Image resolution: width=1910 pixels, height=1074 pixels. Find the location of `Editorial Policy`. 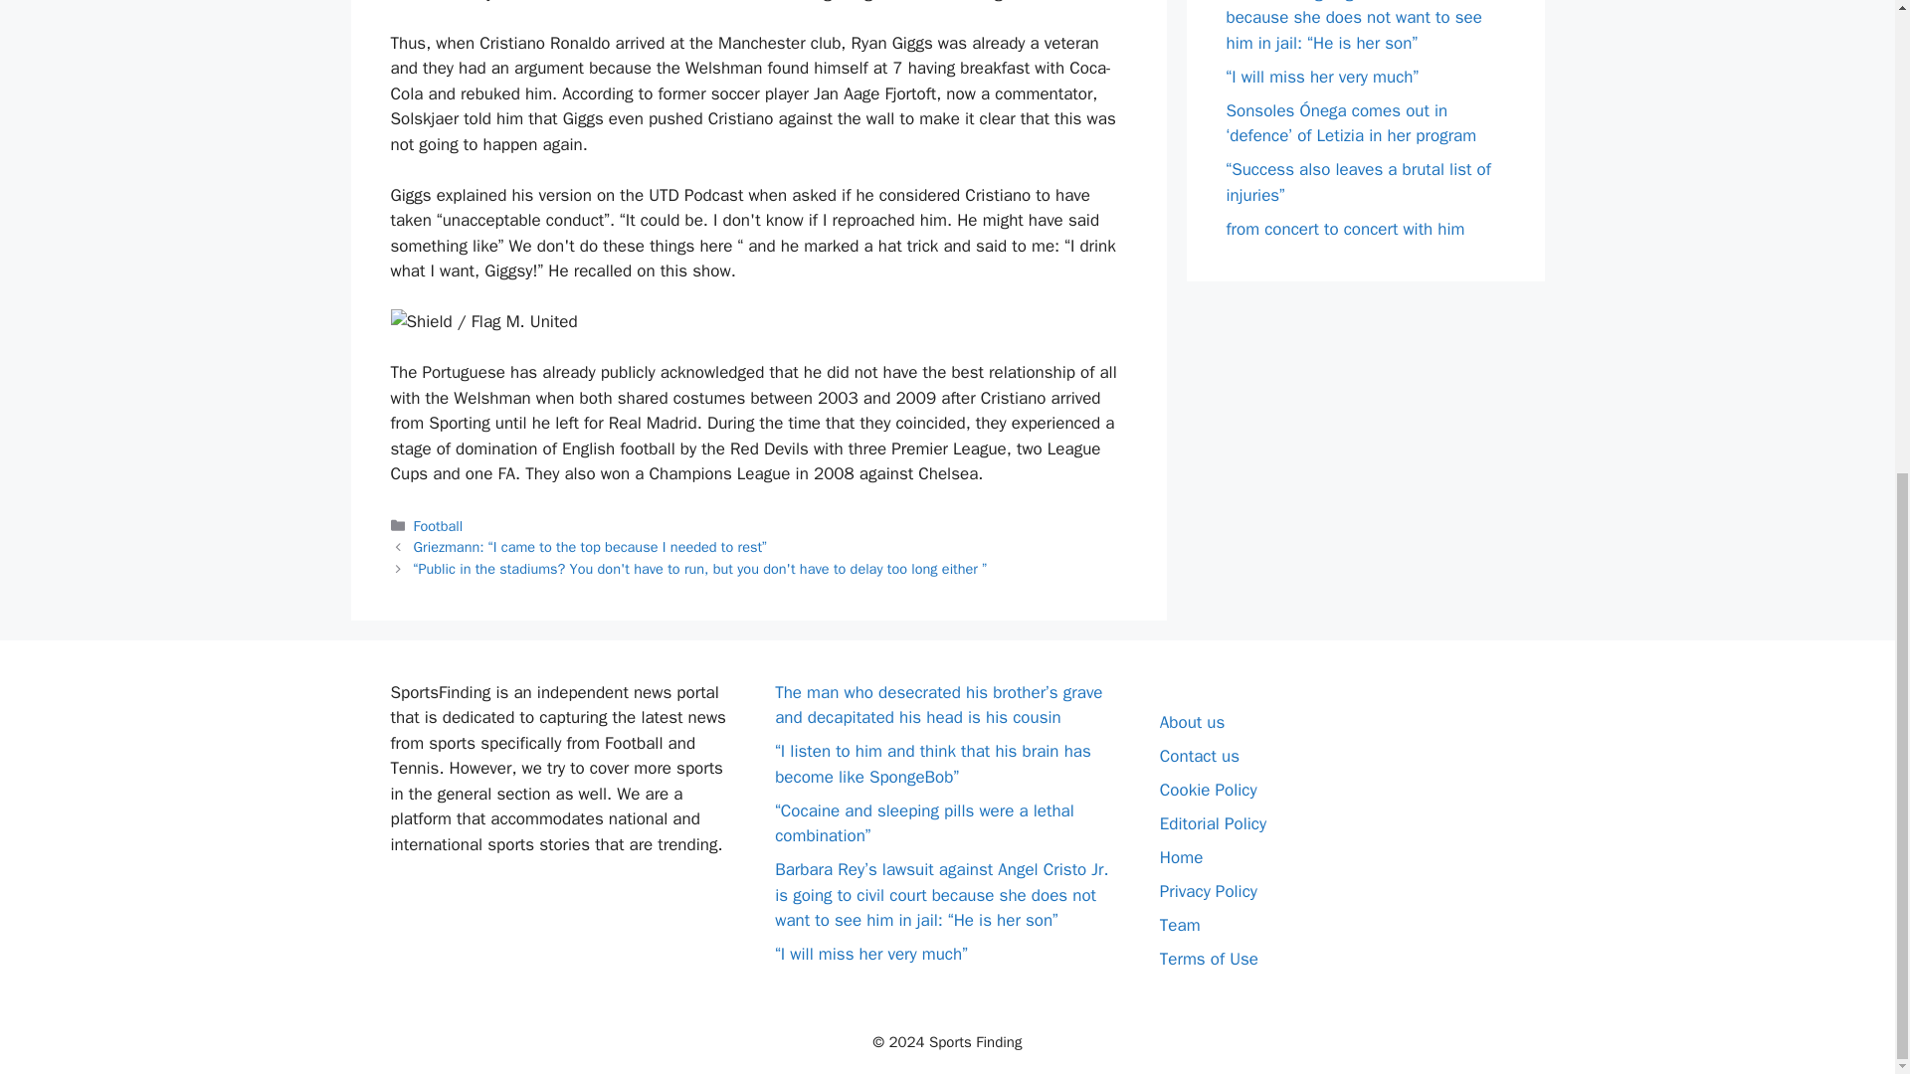

Editorial Policy is located at coordinates (1212, 823).